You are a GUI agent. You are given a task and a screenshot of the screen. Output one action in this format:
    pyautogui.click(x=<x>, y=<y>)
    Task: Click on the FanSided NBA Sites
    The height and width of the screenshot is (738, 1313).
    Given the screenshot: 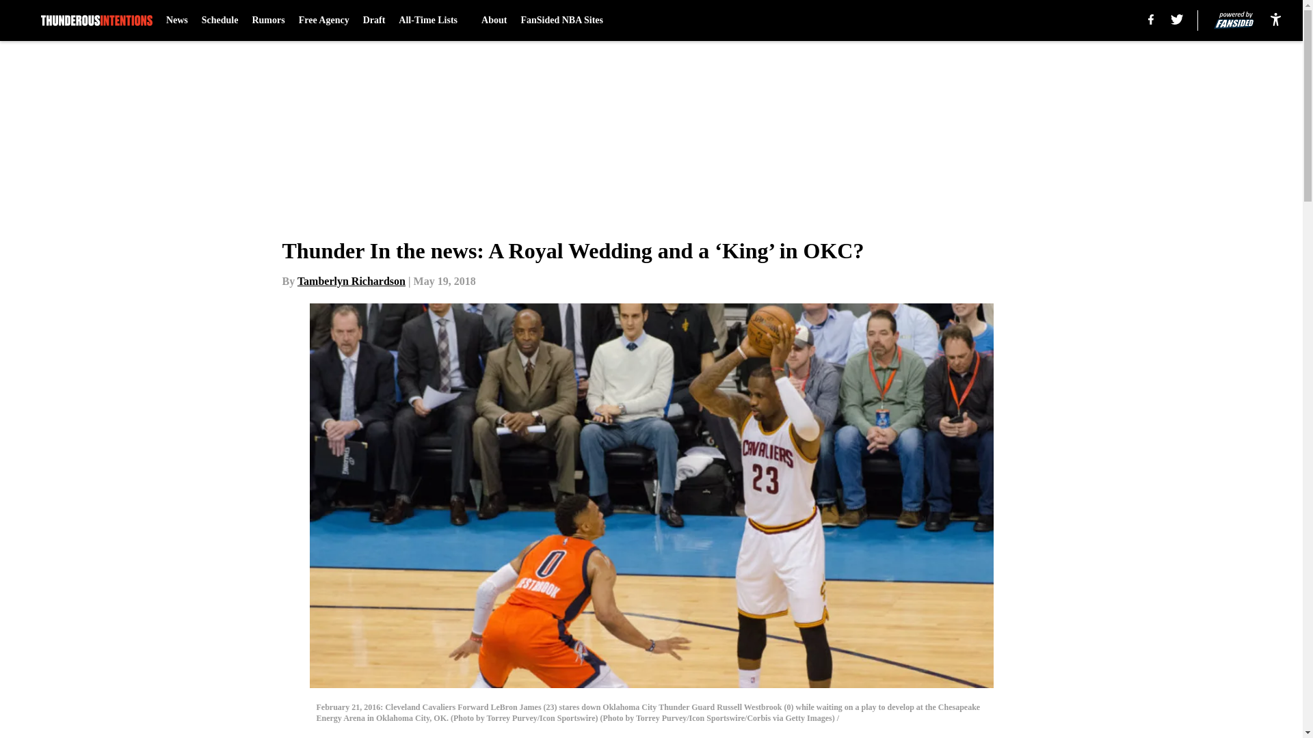 What is the action you would take?
    pyautogui.click(x=561, y=20)
    